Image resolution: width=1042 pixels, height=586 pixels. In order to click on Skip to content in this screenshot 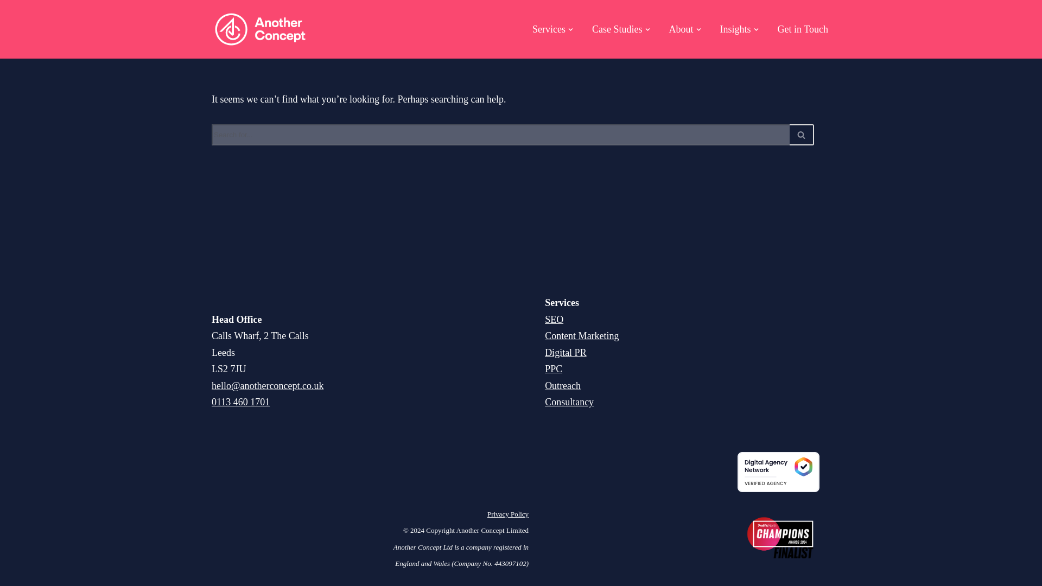, I will do `click(8, 23)`.